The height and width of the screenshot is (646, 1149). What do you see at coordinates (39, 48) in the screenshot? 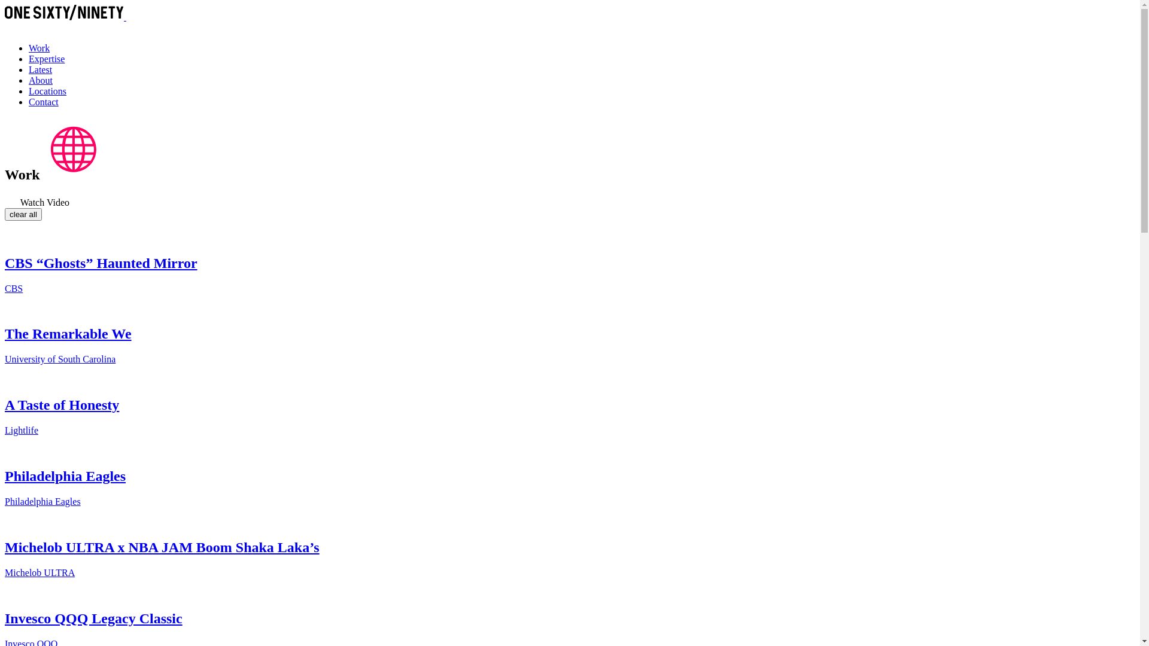
I see `Work` at bounding box center [39, 48].